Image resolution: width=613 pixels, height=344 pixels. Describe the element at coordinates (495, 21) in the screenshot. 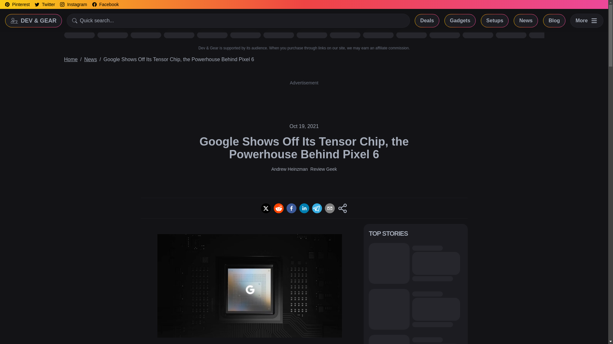

I see `Setups` at that location.